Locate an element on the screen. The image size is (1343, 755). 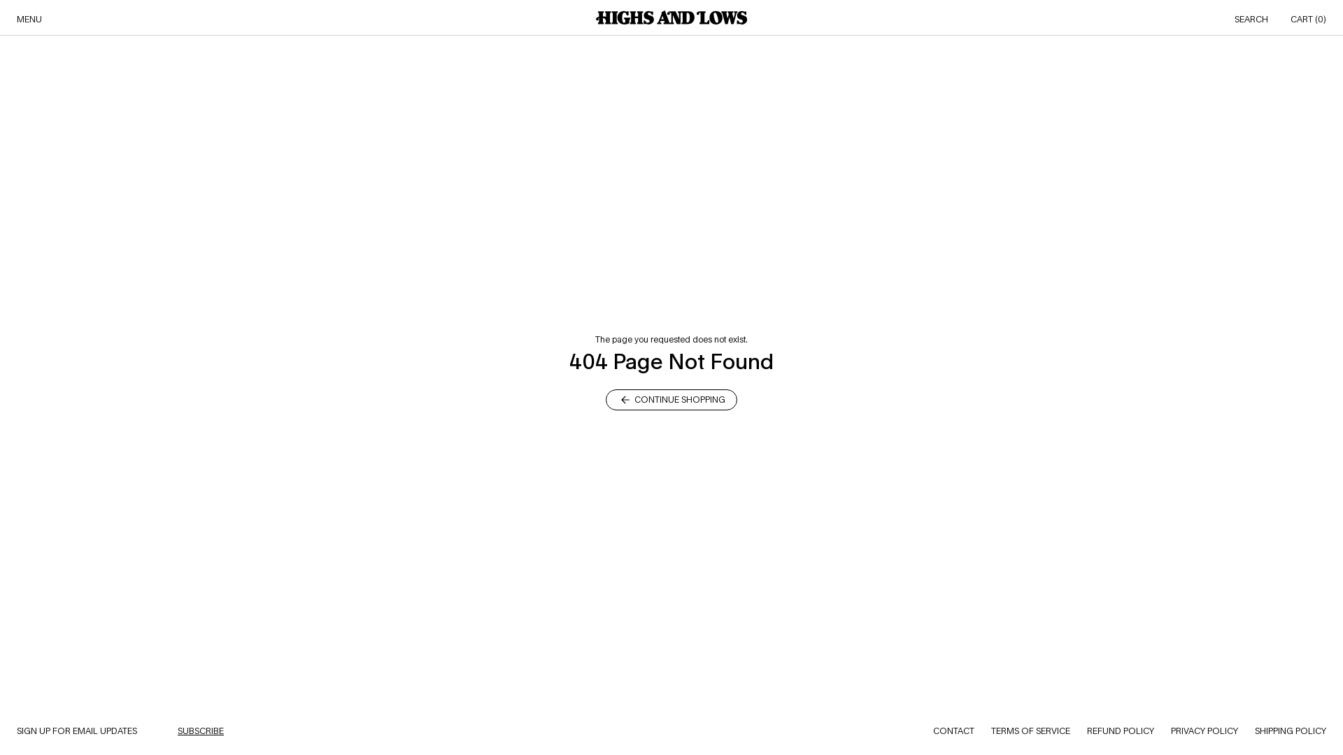
CART (0) is located at coordinates (1308, 20).